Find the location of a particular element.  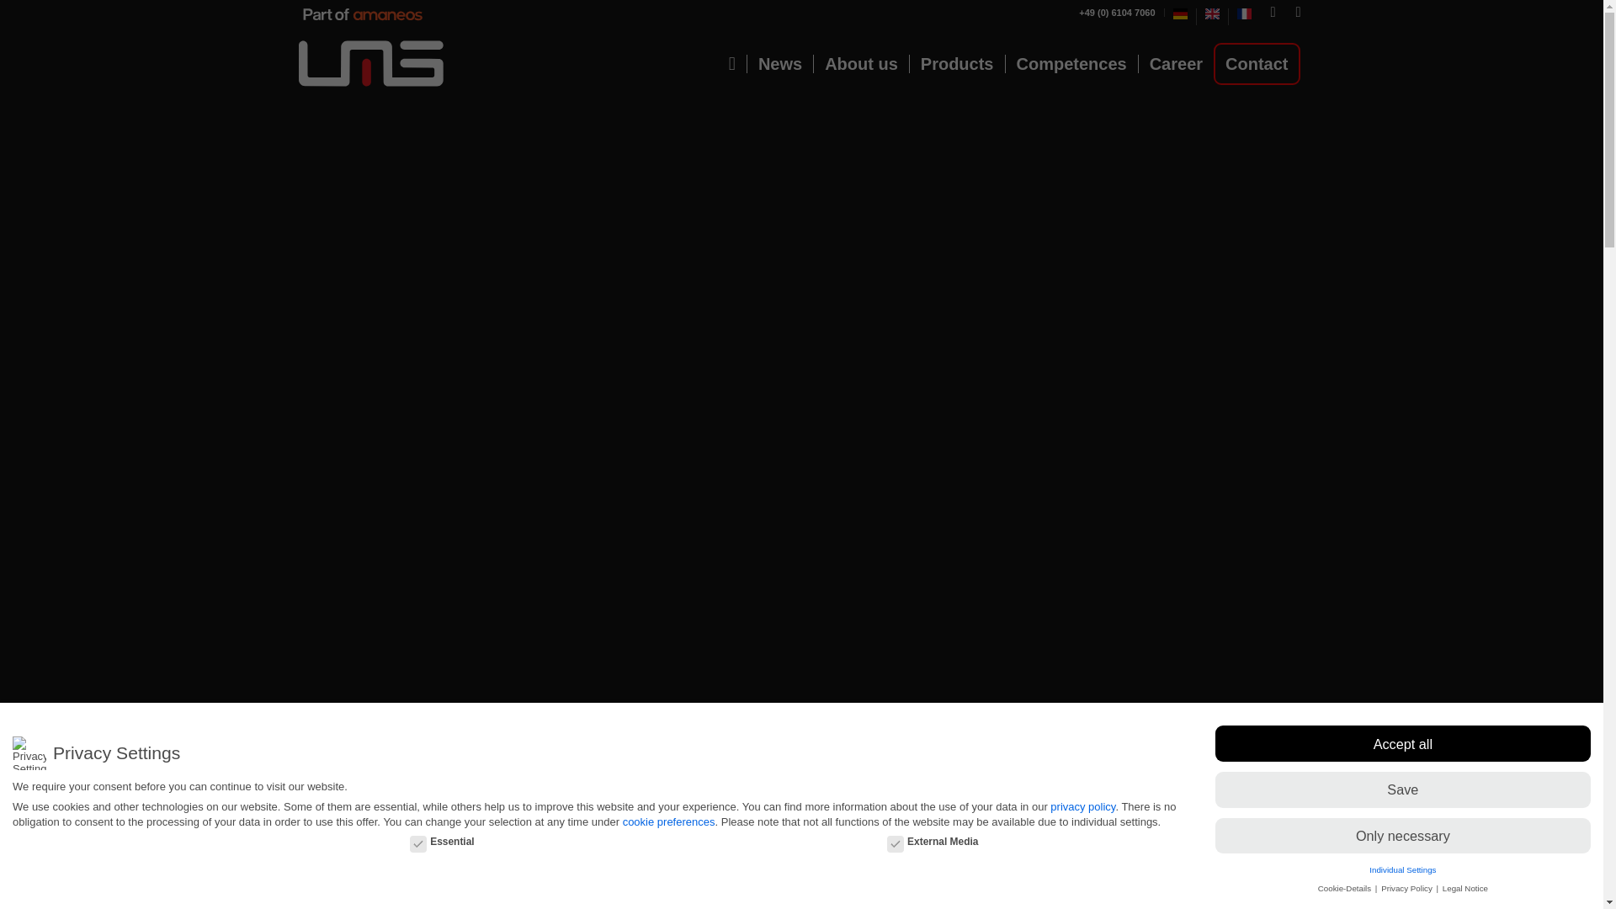

LMS-Final-Logo is located at coordinates (370, 64).